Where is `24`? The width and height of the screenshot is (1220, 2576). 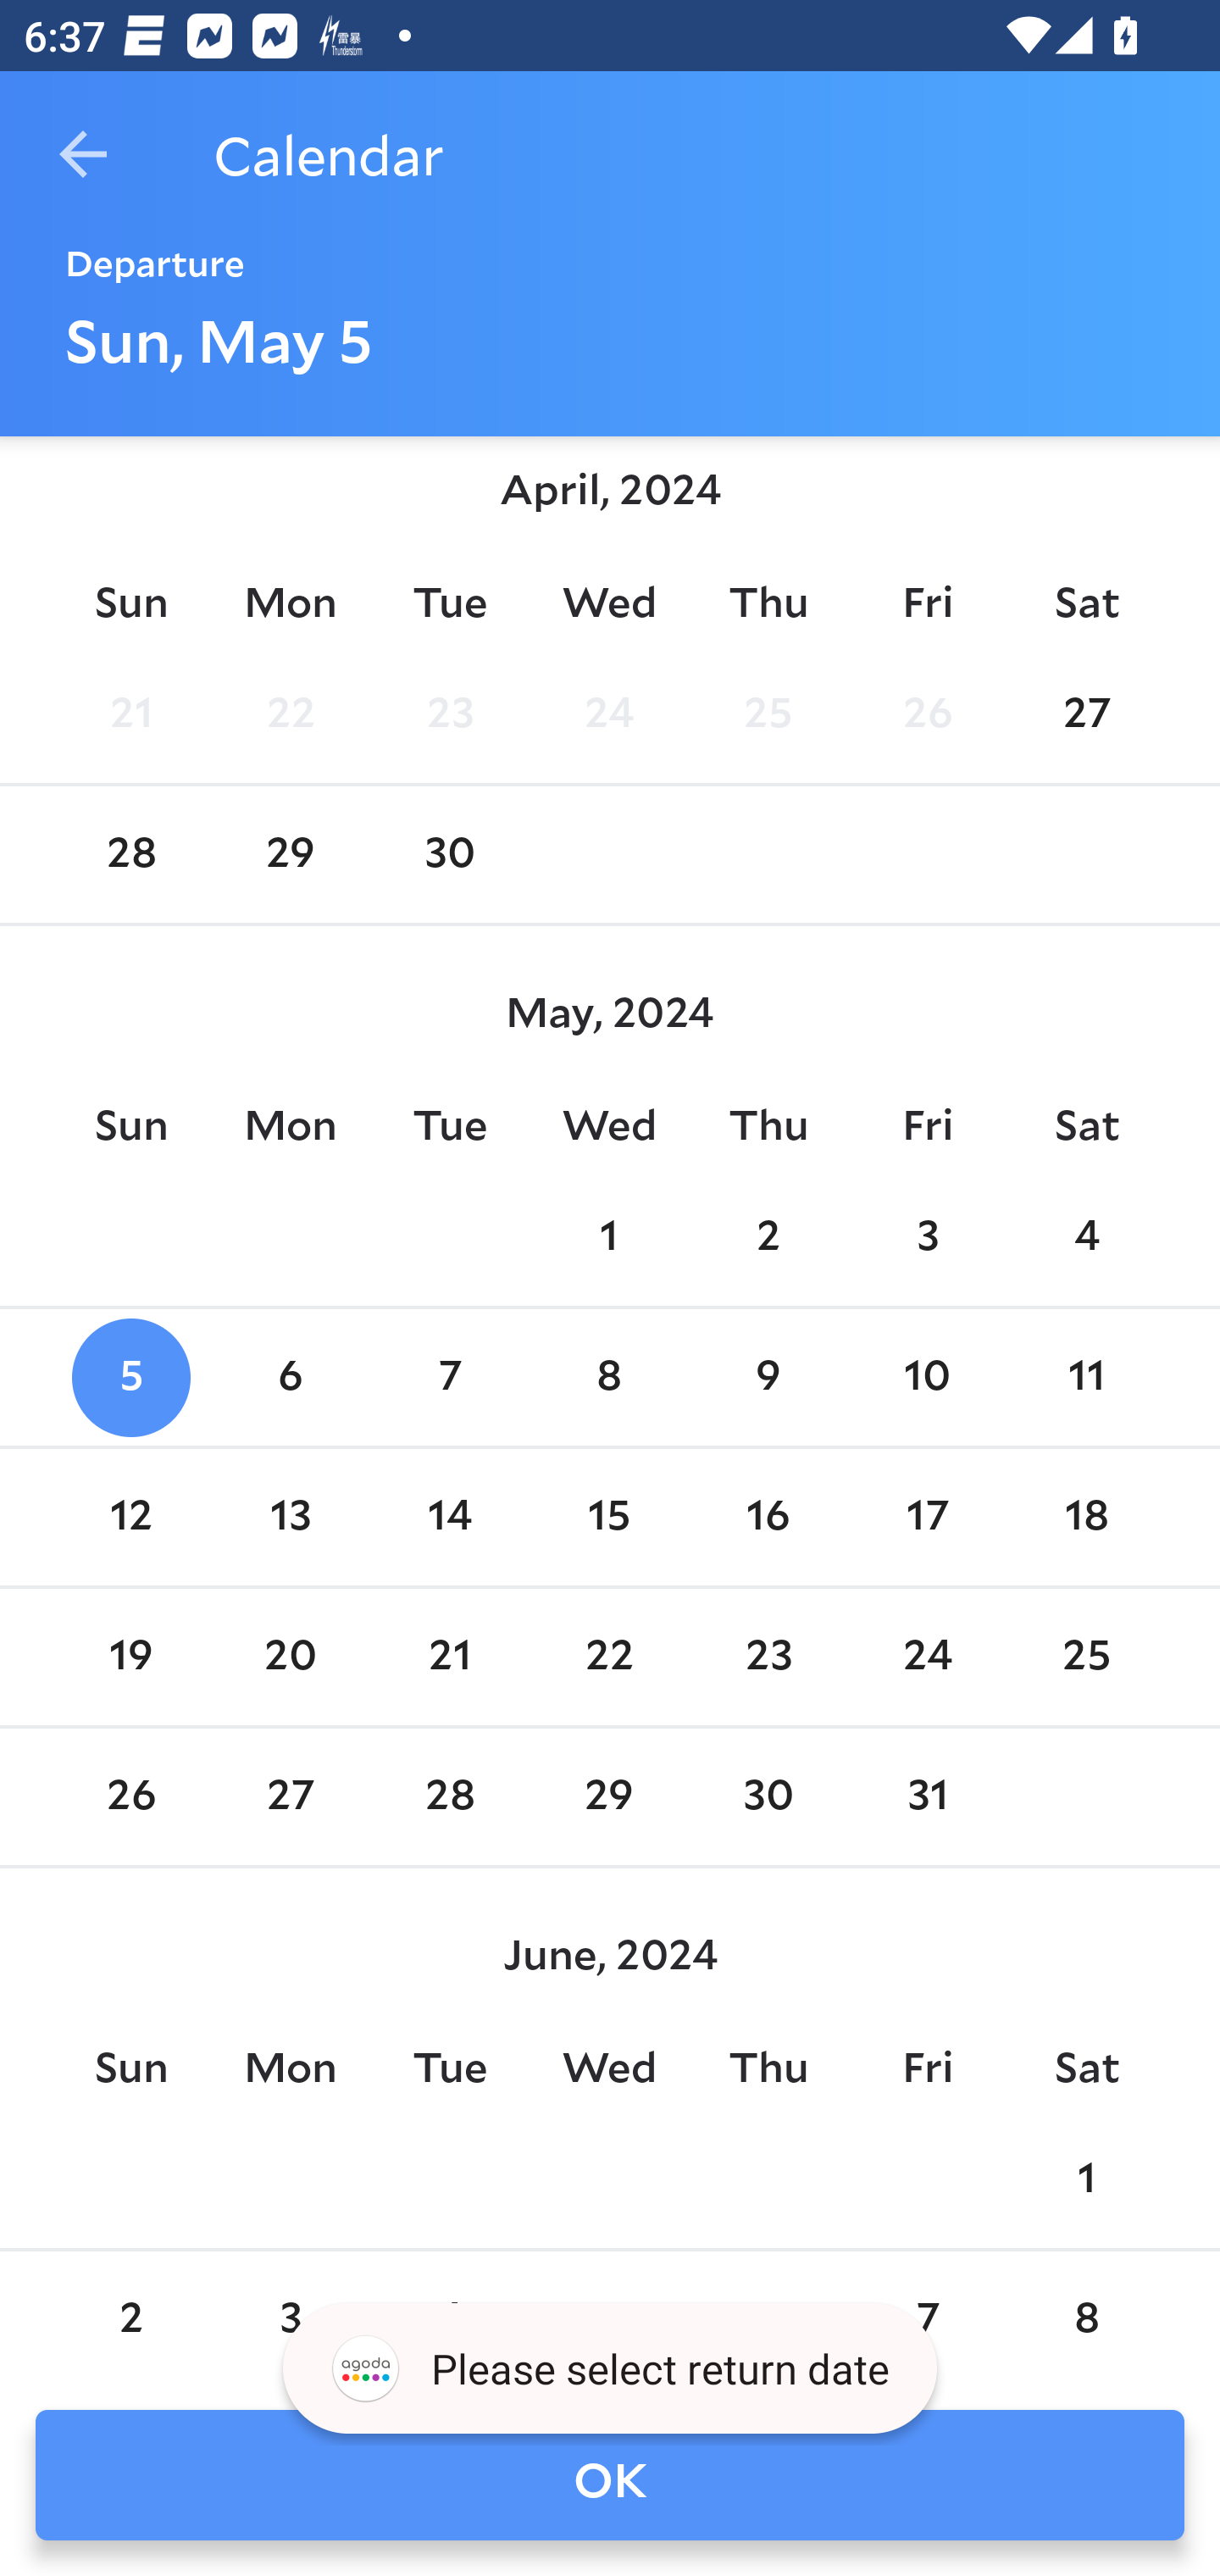
24 is located at coordinates (927, 1656).